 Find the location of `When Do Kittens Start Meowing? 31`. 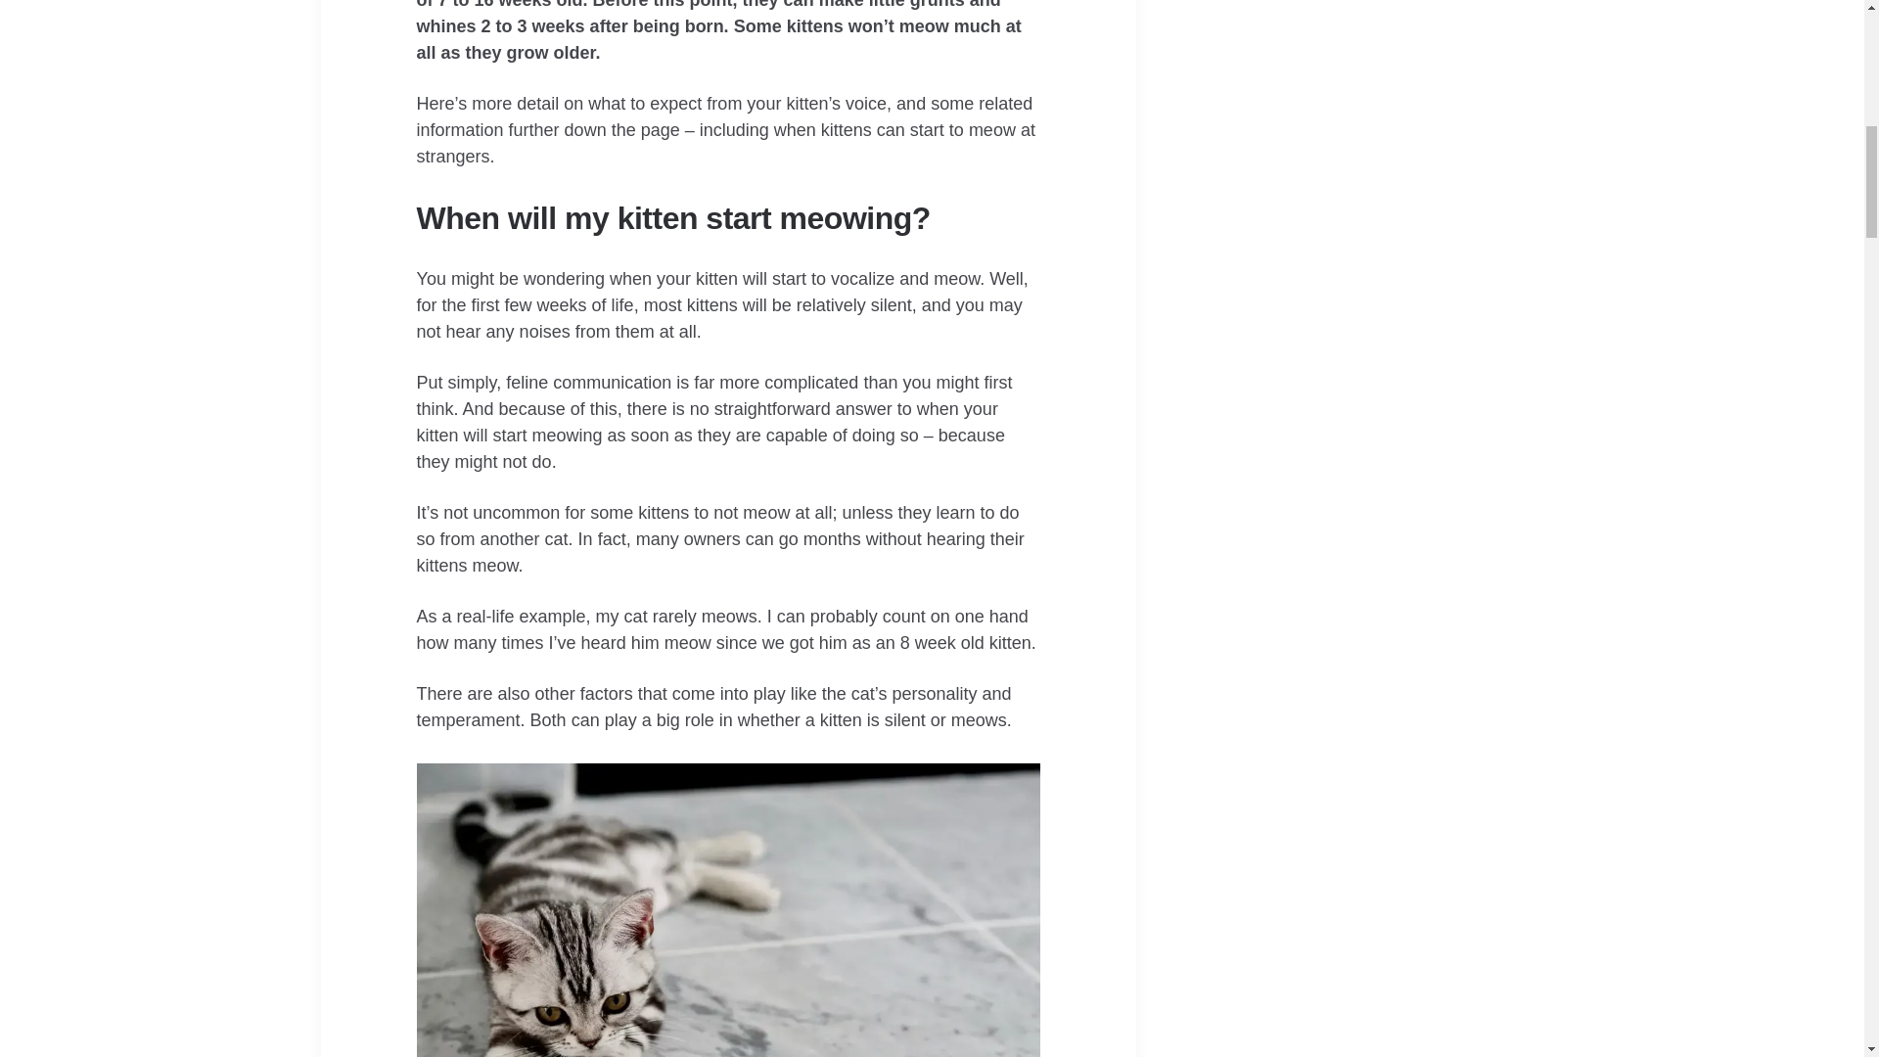

When Do Kittens Start Meowing? 31 is located at coordinates (728, 910).